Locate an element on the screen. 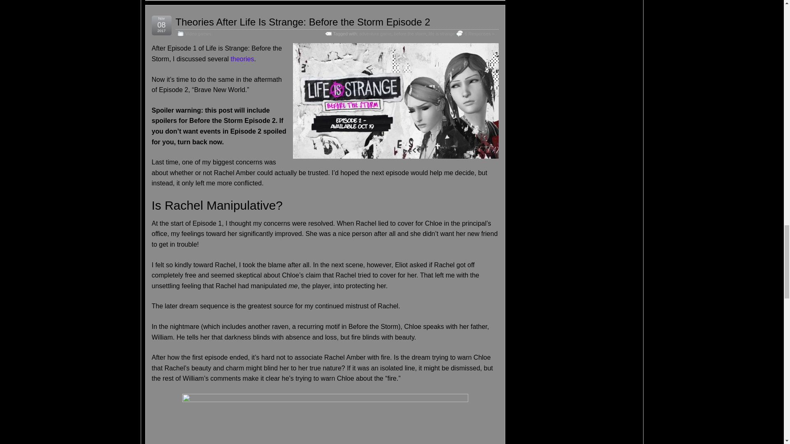 This screenshot has width=790, height=444. Video games is located at coordinates (197, 33).